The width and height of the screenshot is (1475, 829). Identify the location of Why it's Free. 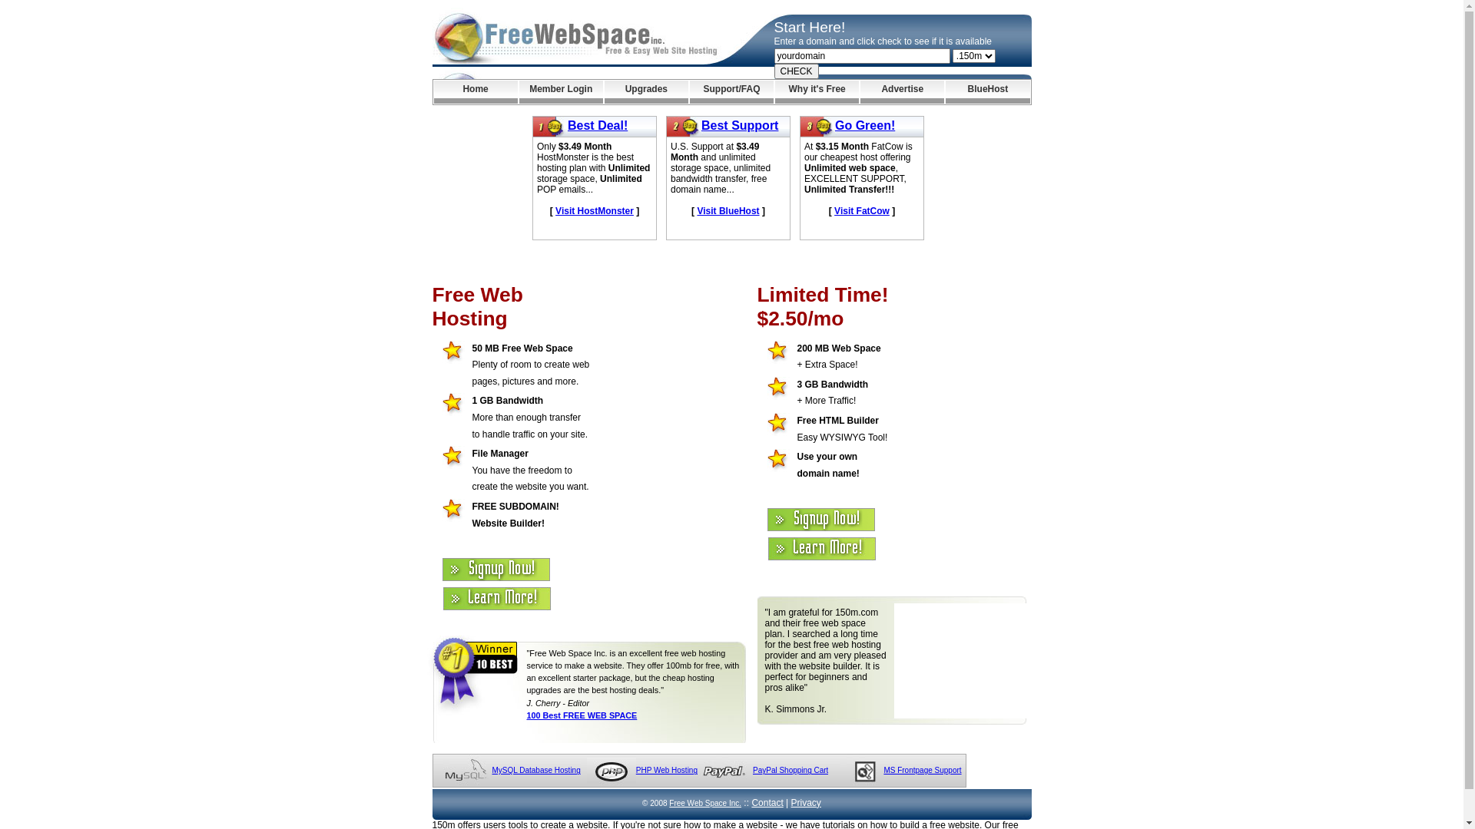
(817, 92).